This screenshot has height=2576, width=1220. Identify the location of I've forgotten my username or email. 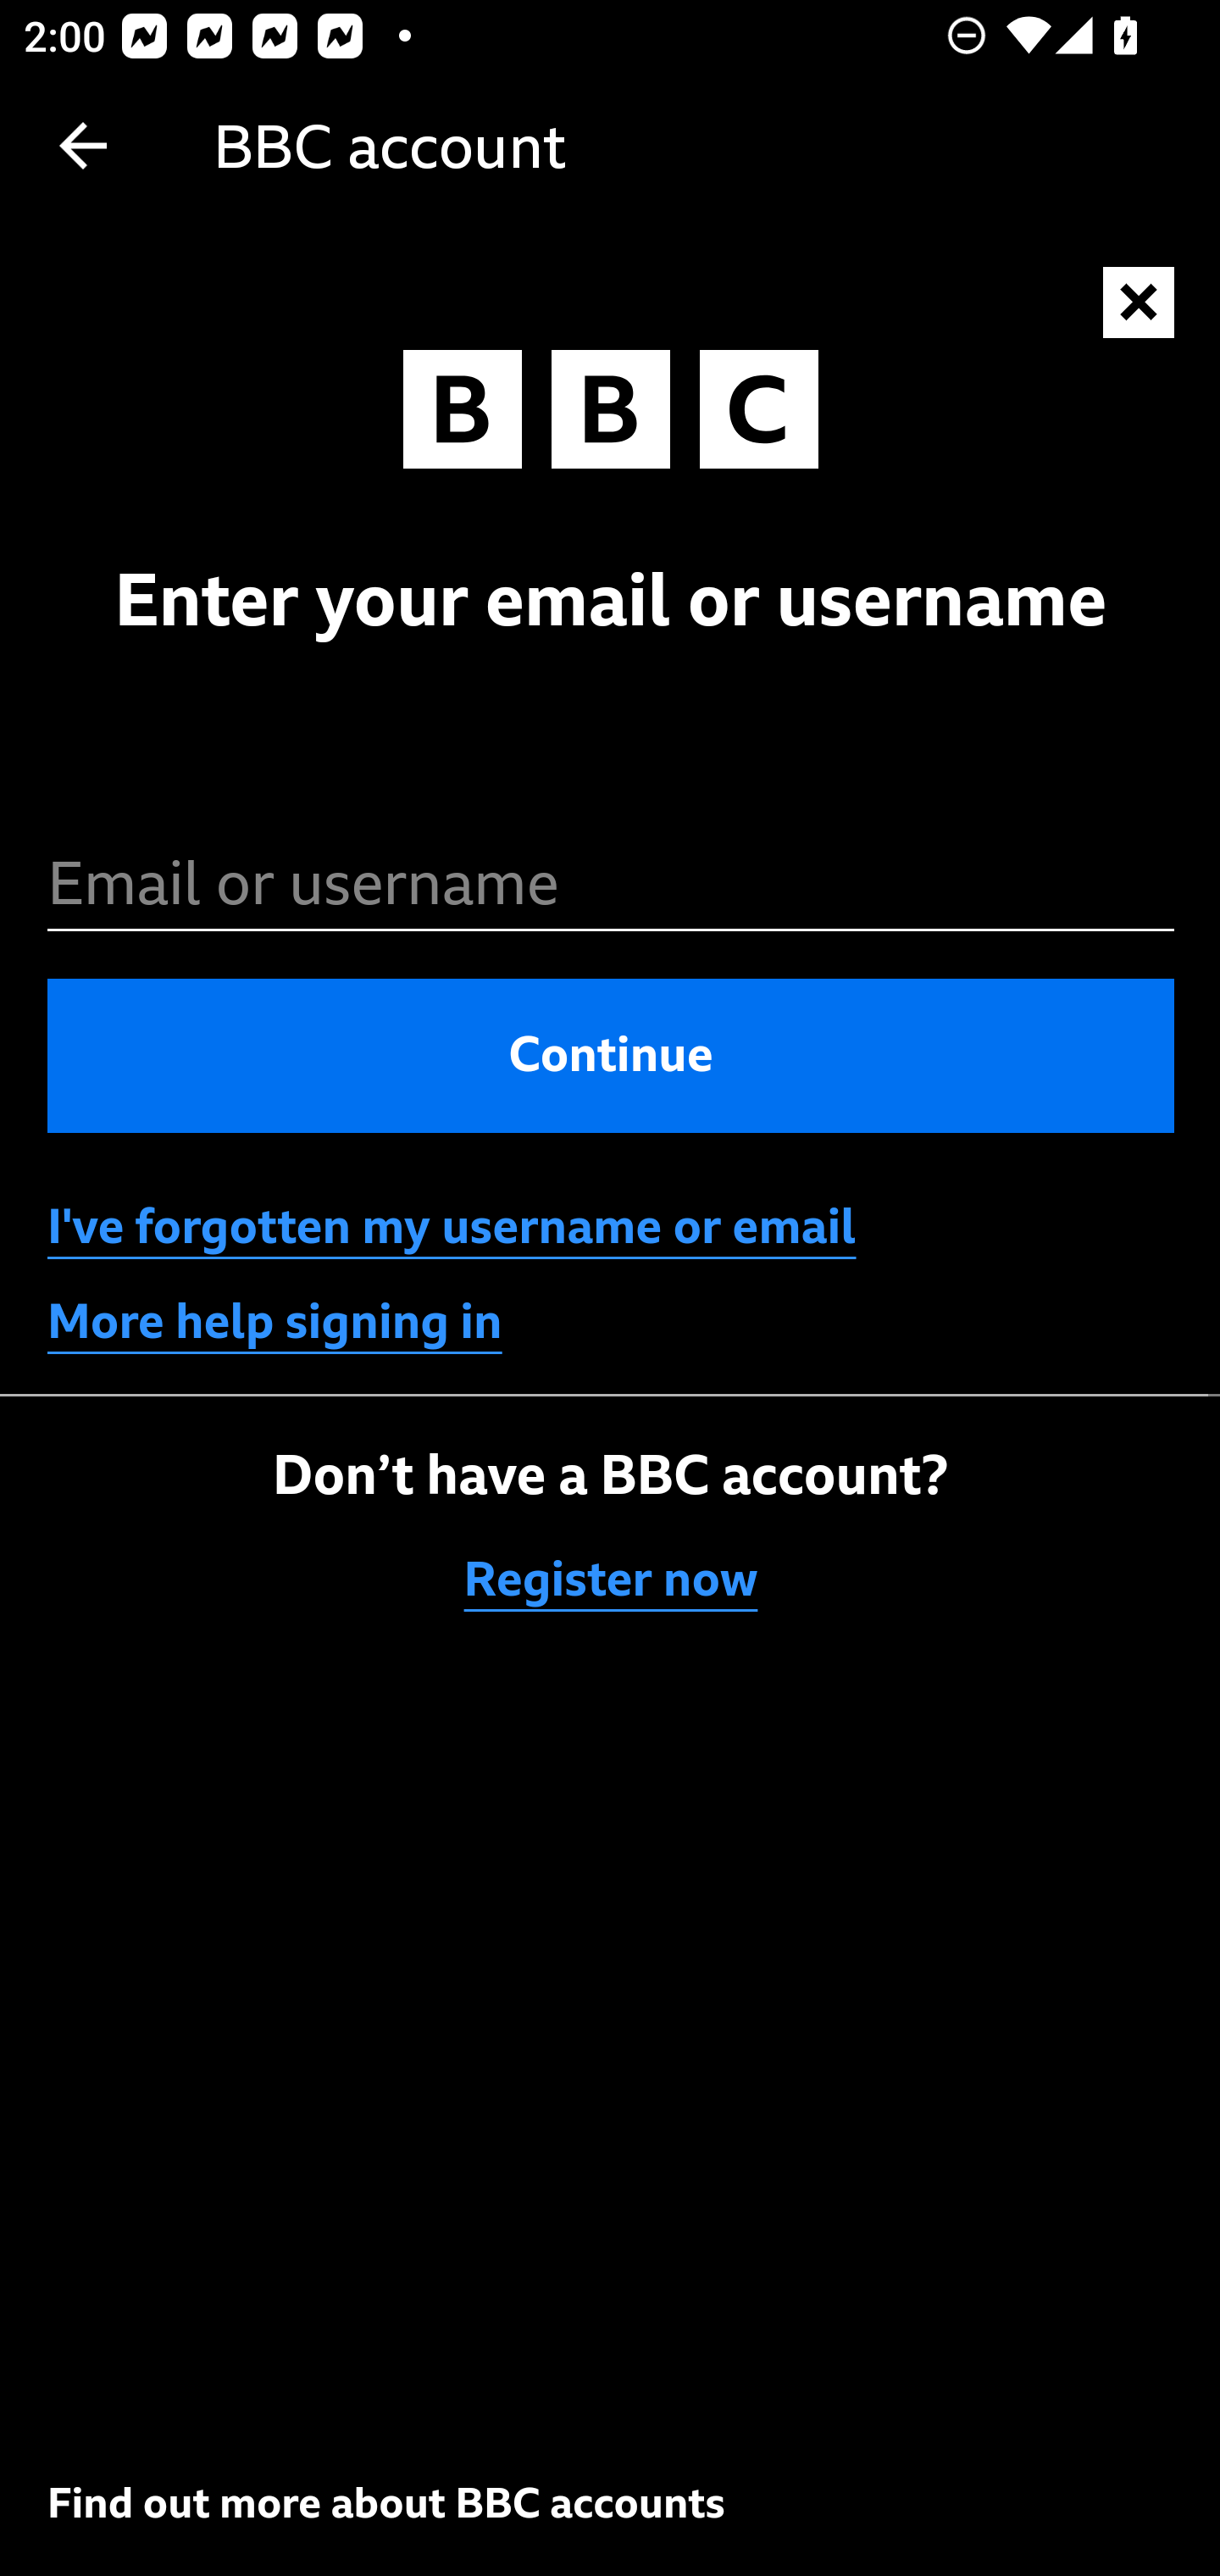
(452, 1227).